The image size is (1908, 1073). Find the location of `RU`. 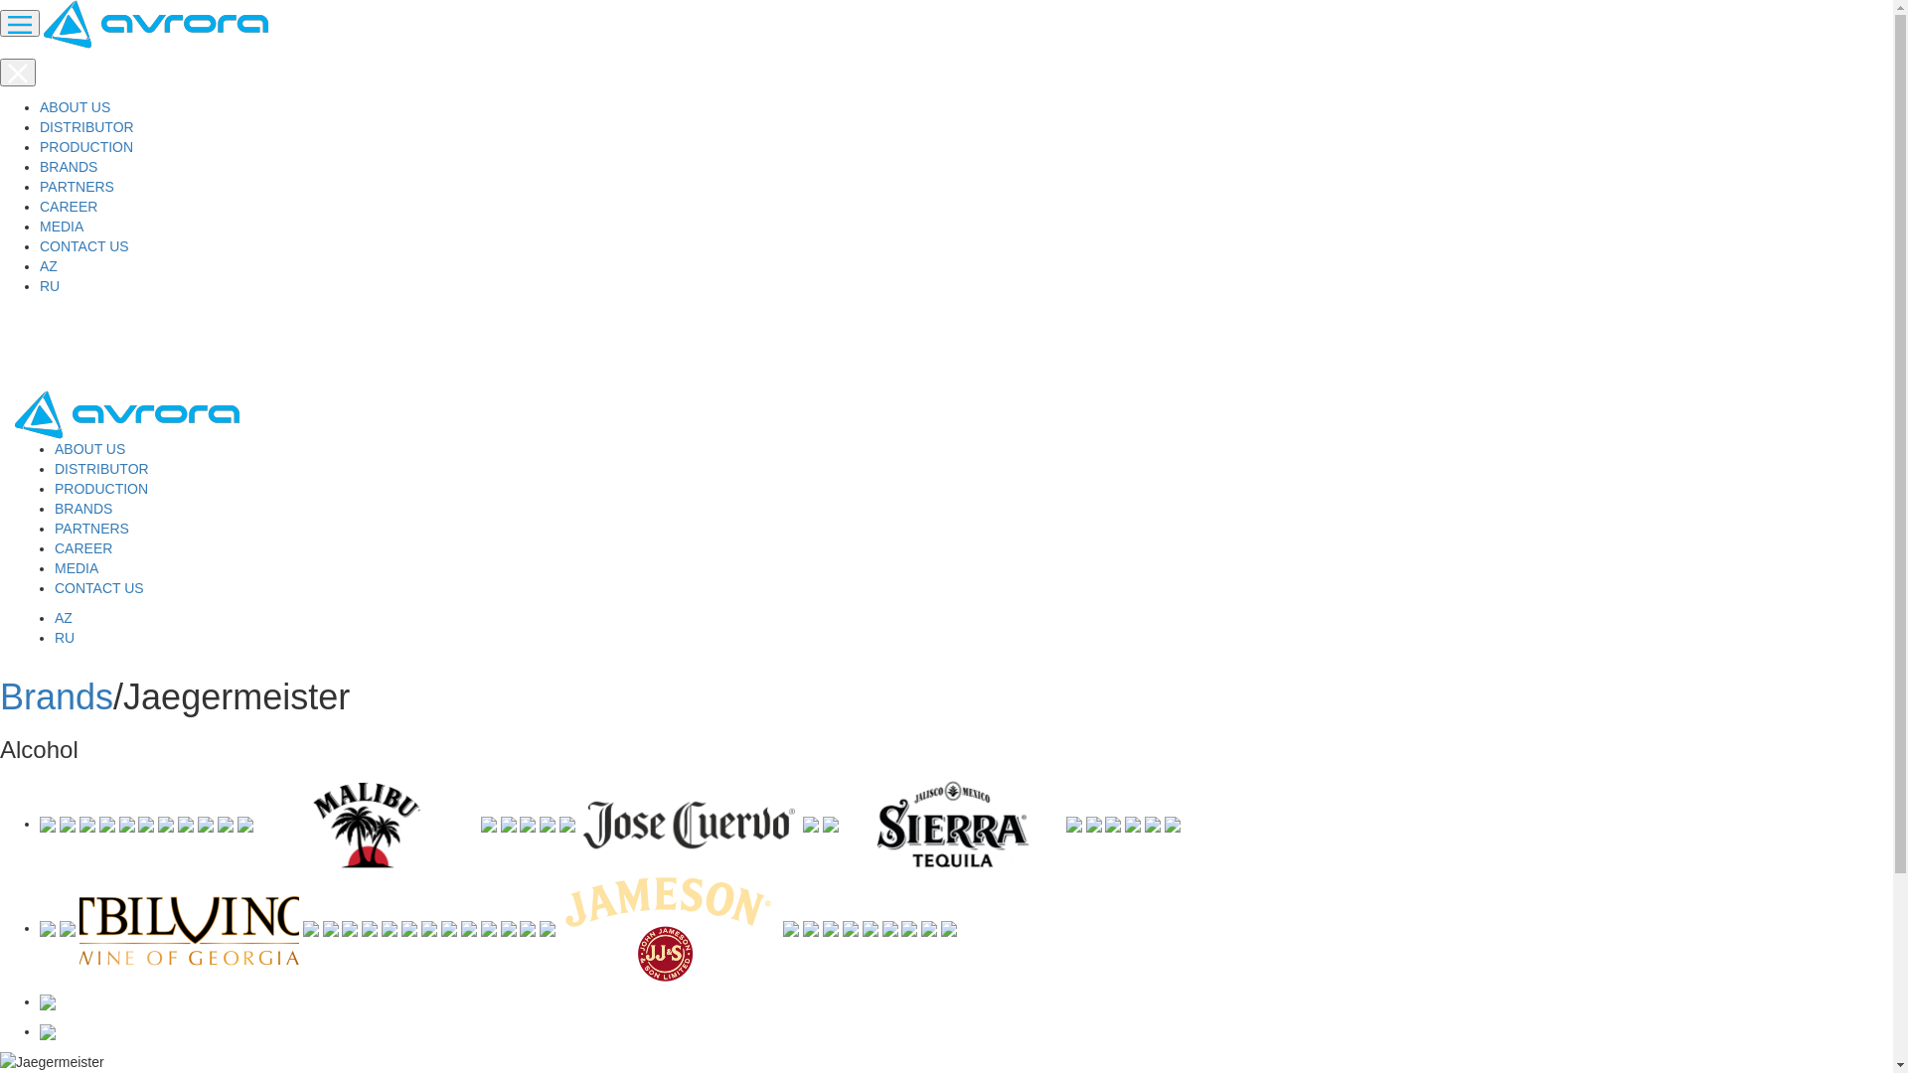

RU is located at coordinates (50, 286).